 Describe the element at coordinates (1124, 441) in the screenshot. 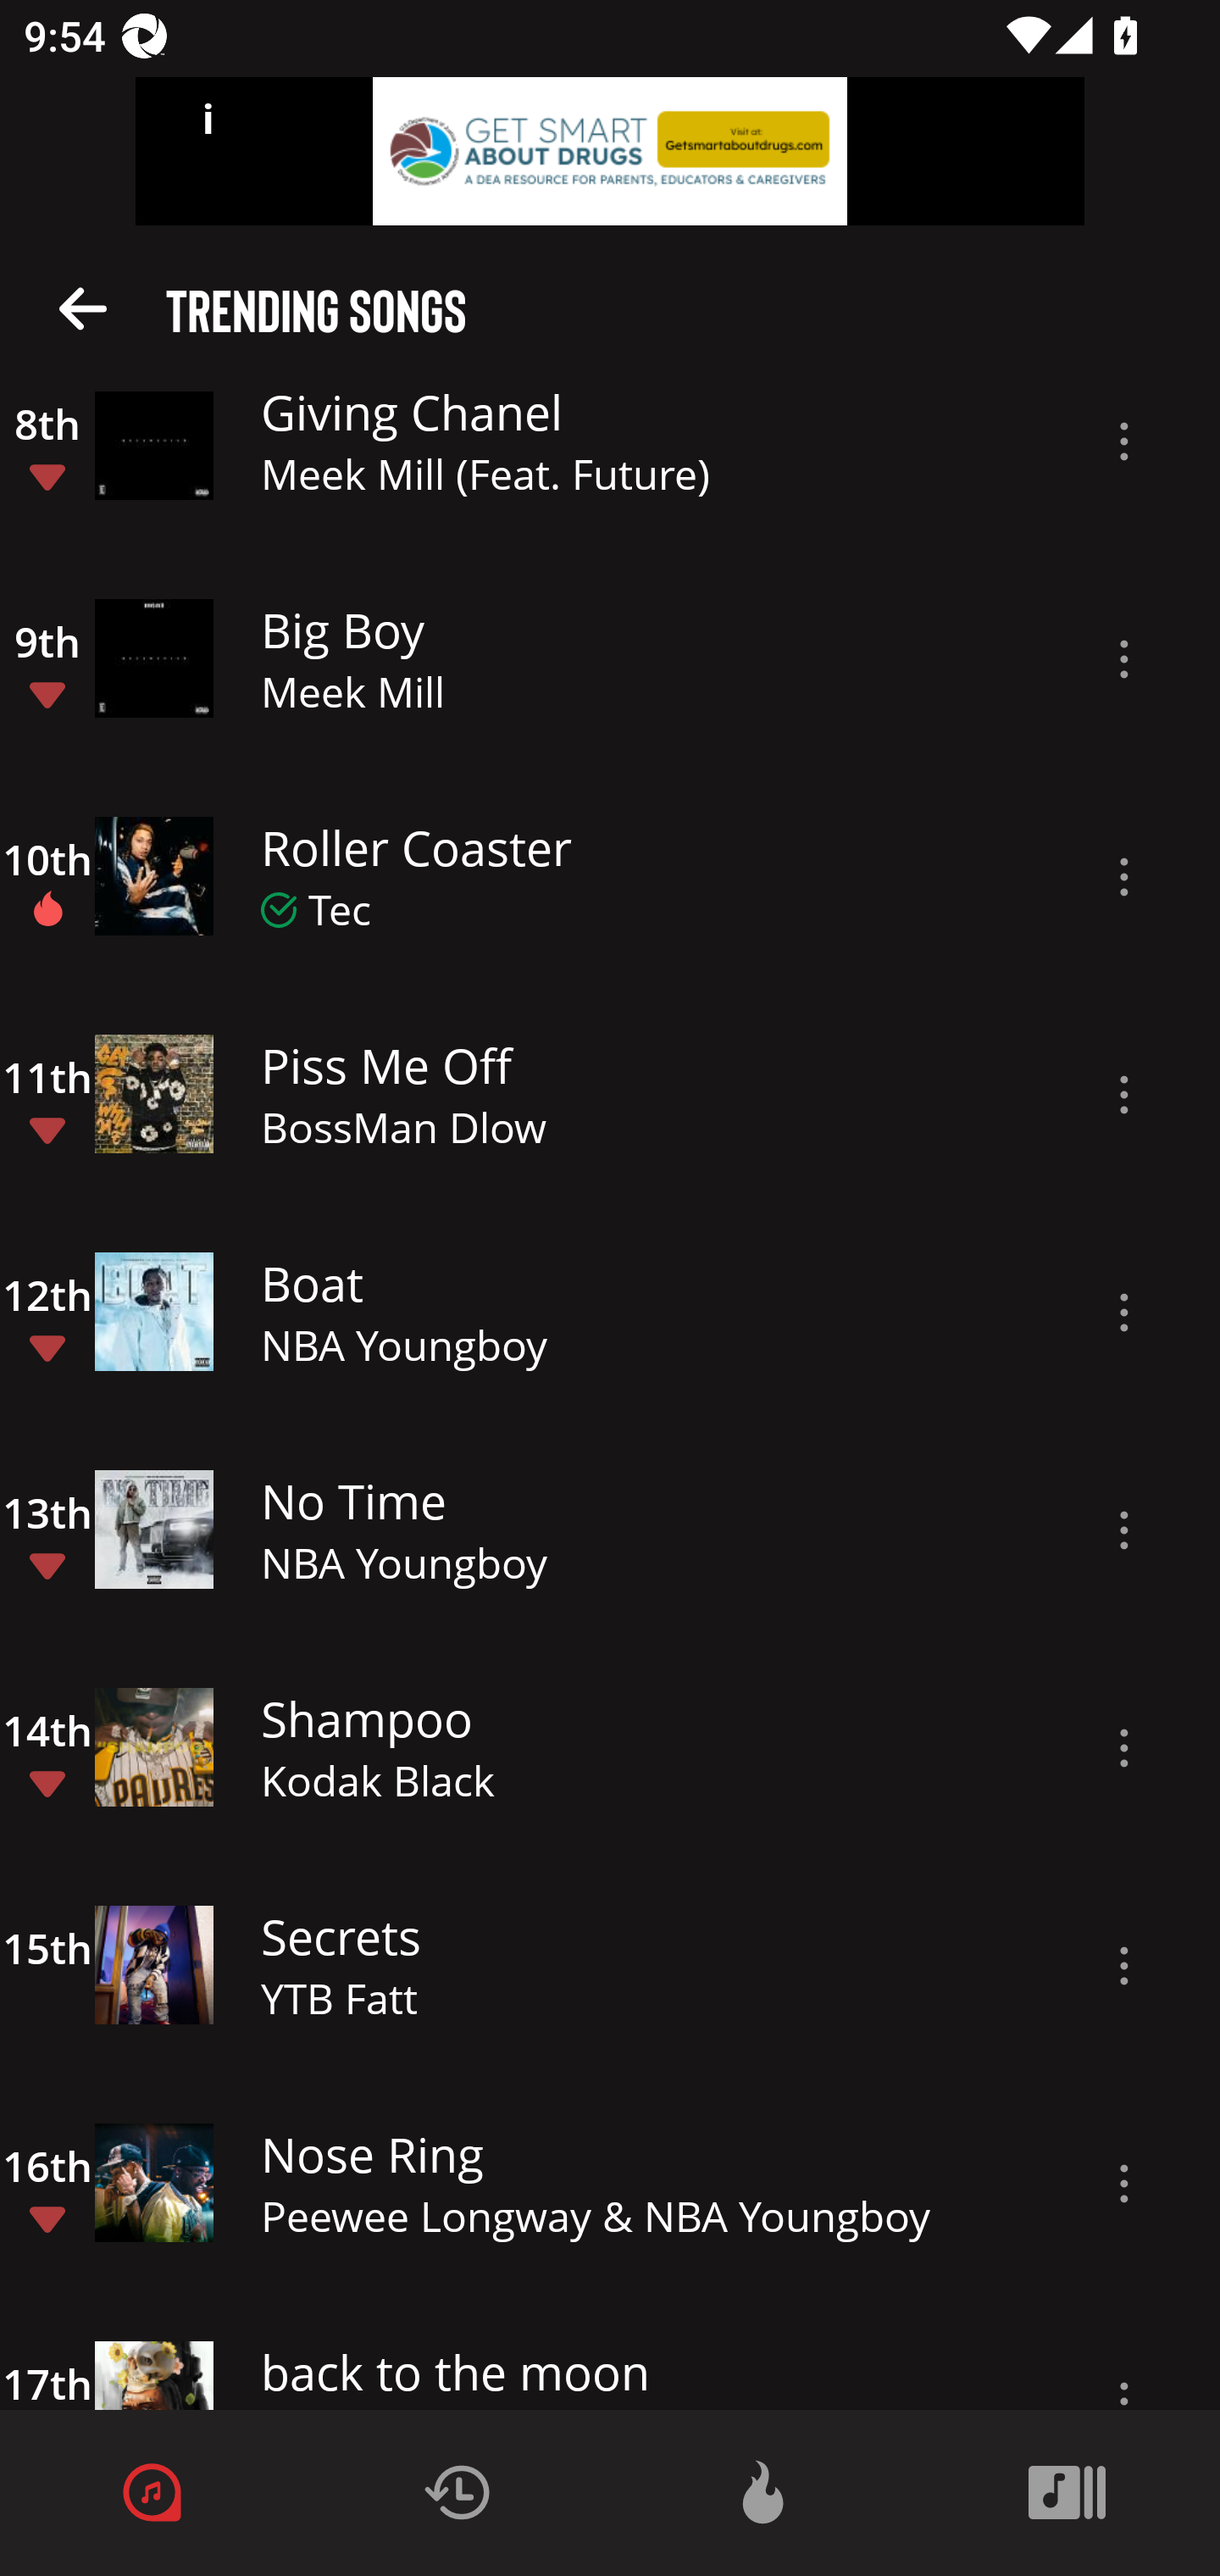

I see `Description` at that location.